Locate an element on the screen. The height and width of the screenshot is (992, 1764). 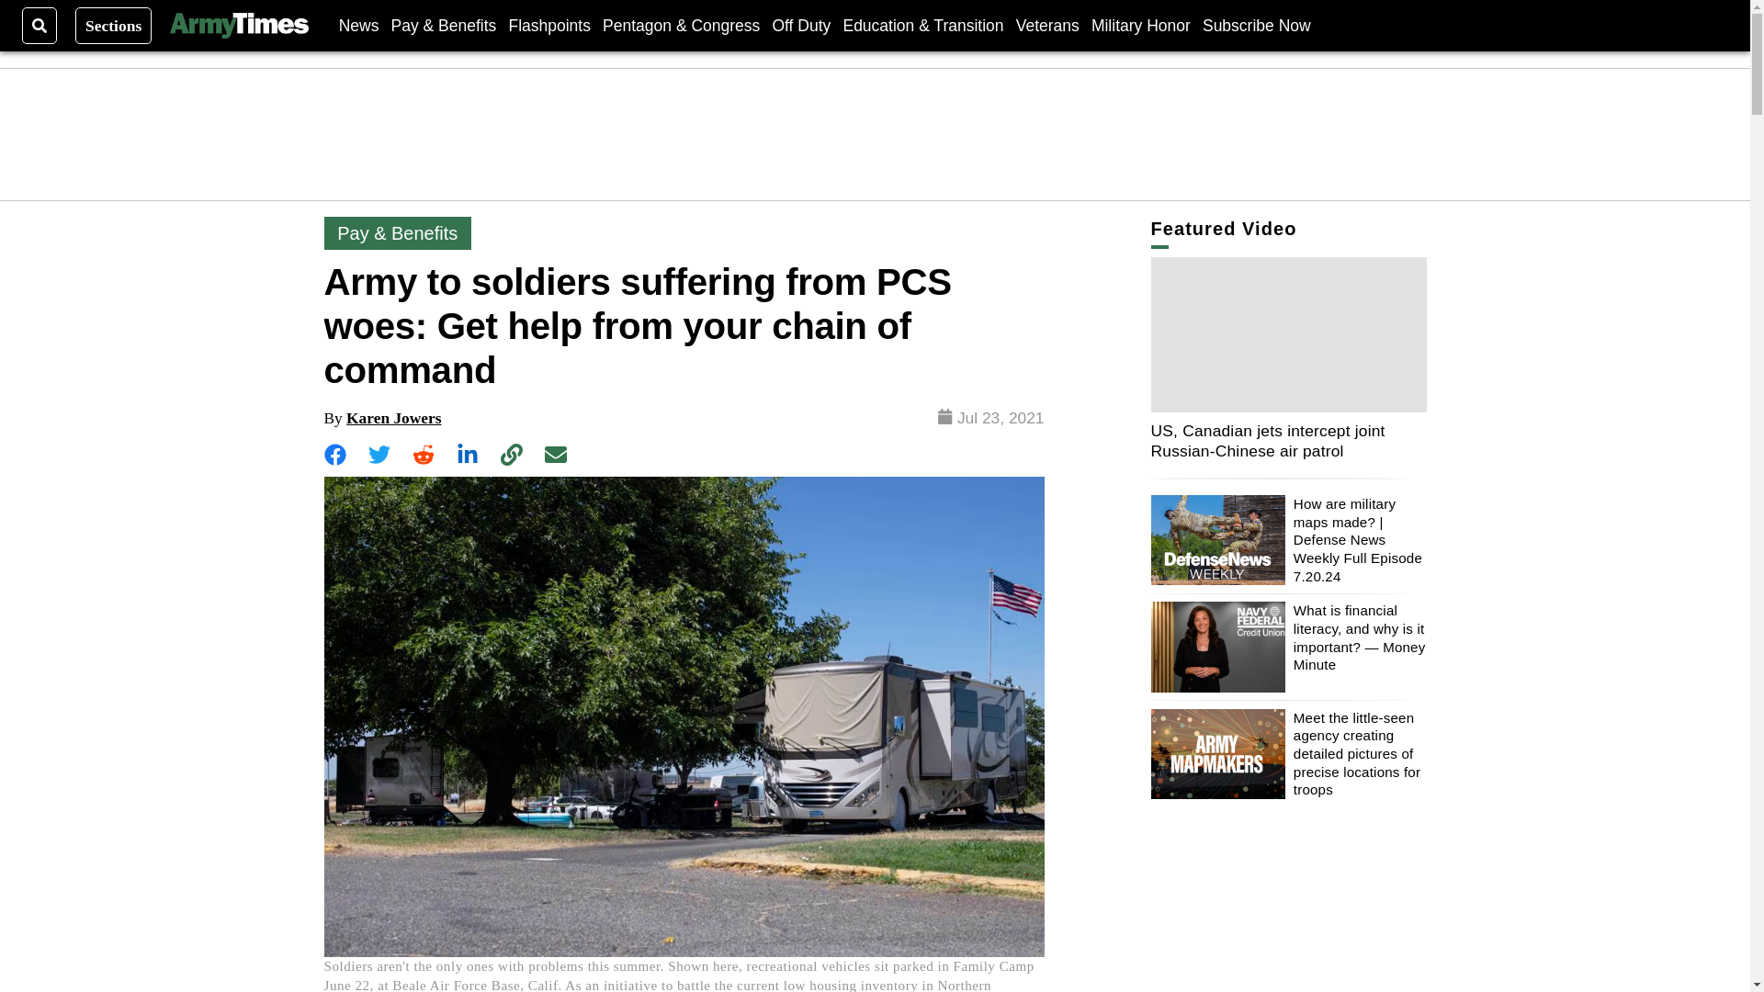
Army Times Logo is located at coordinates (238, 26).